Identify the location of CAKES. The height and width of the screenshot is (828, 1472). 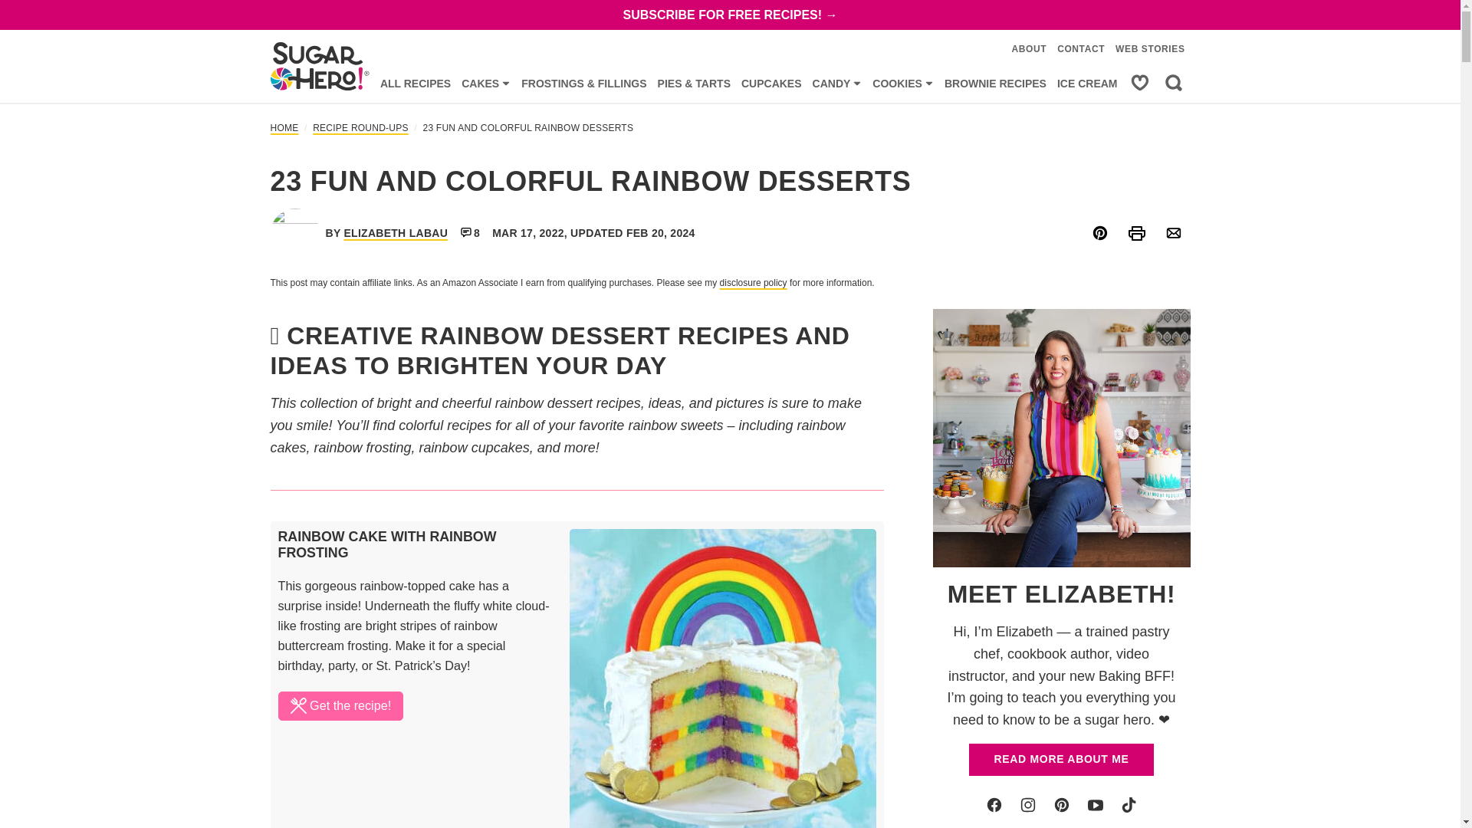
(486, 83).